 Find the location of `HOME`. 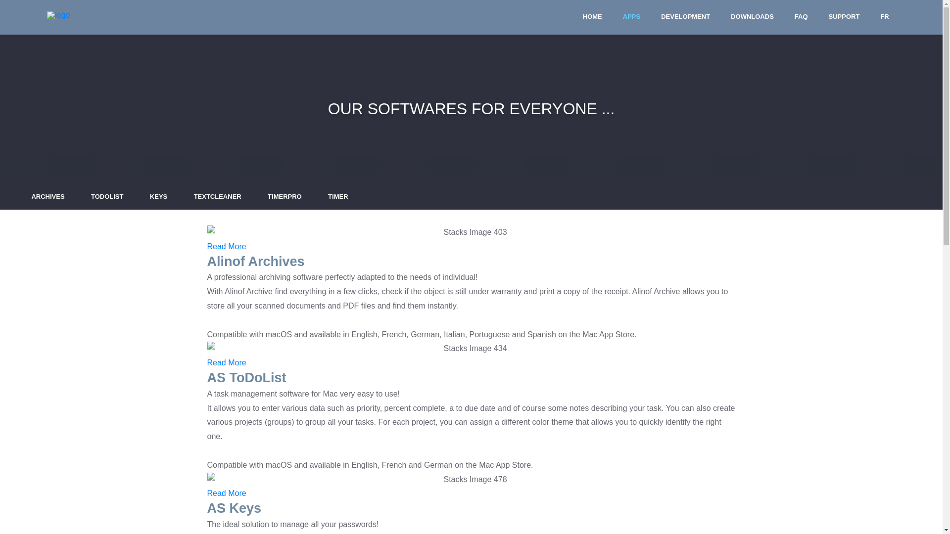

HOME is located at coordinates (593, 17).